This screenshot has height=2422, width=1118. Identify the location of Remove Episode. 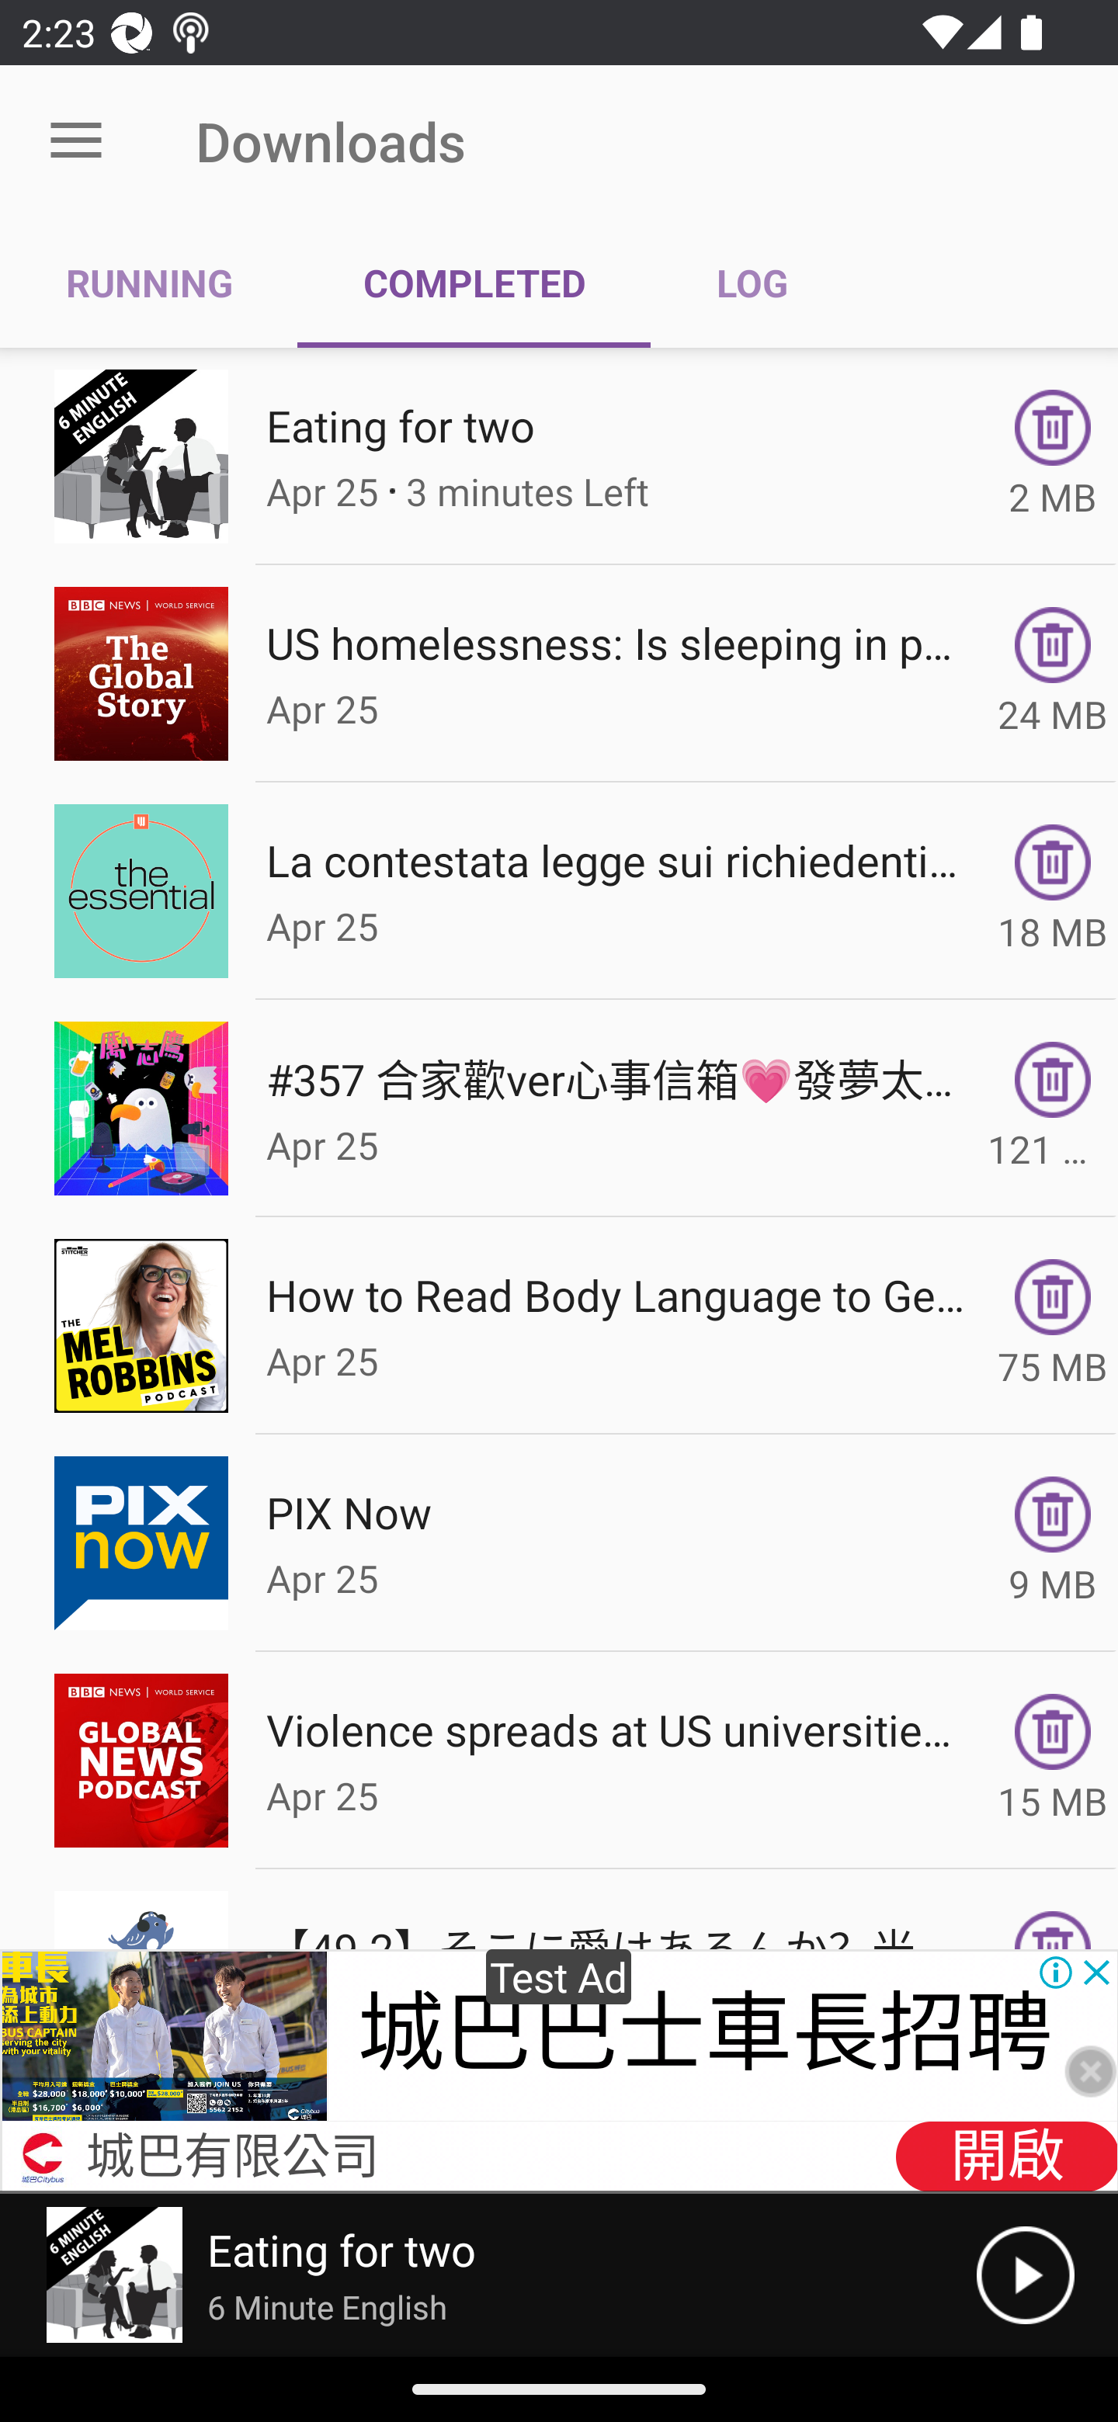
(1053, 1731).